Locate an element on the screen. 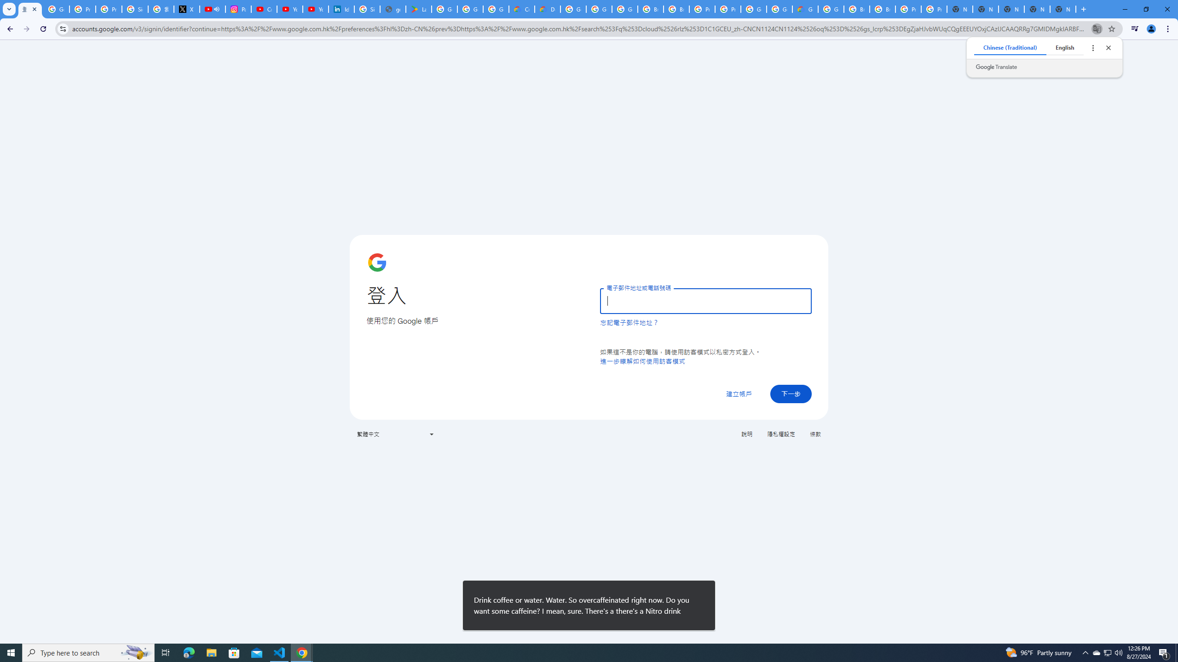 This screenshot has width=1178, height=662. New Tab is located at coordinates (1063, 9).